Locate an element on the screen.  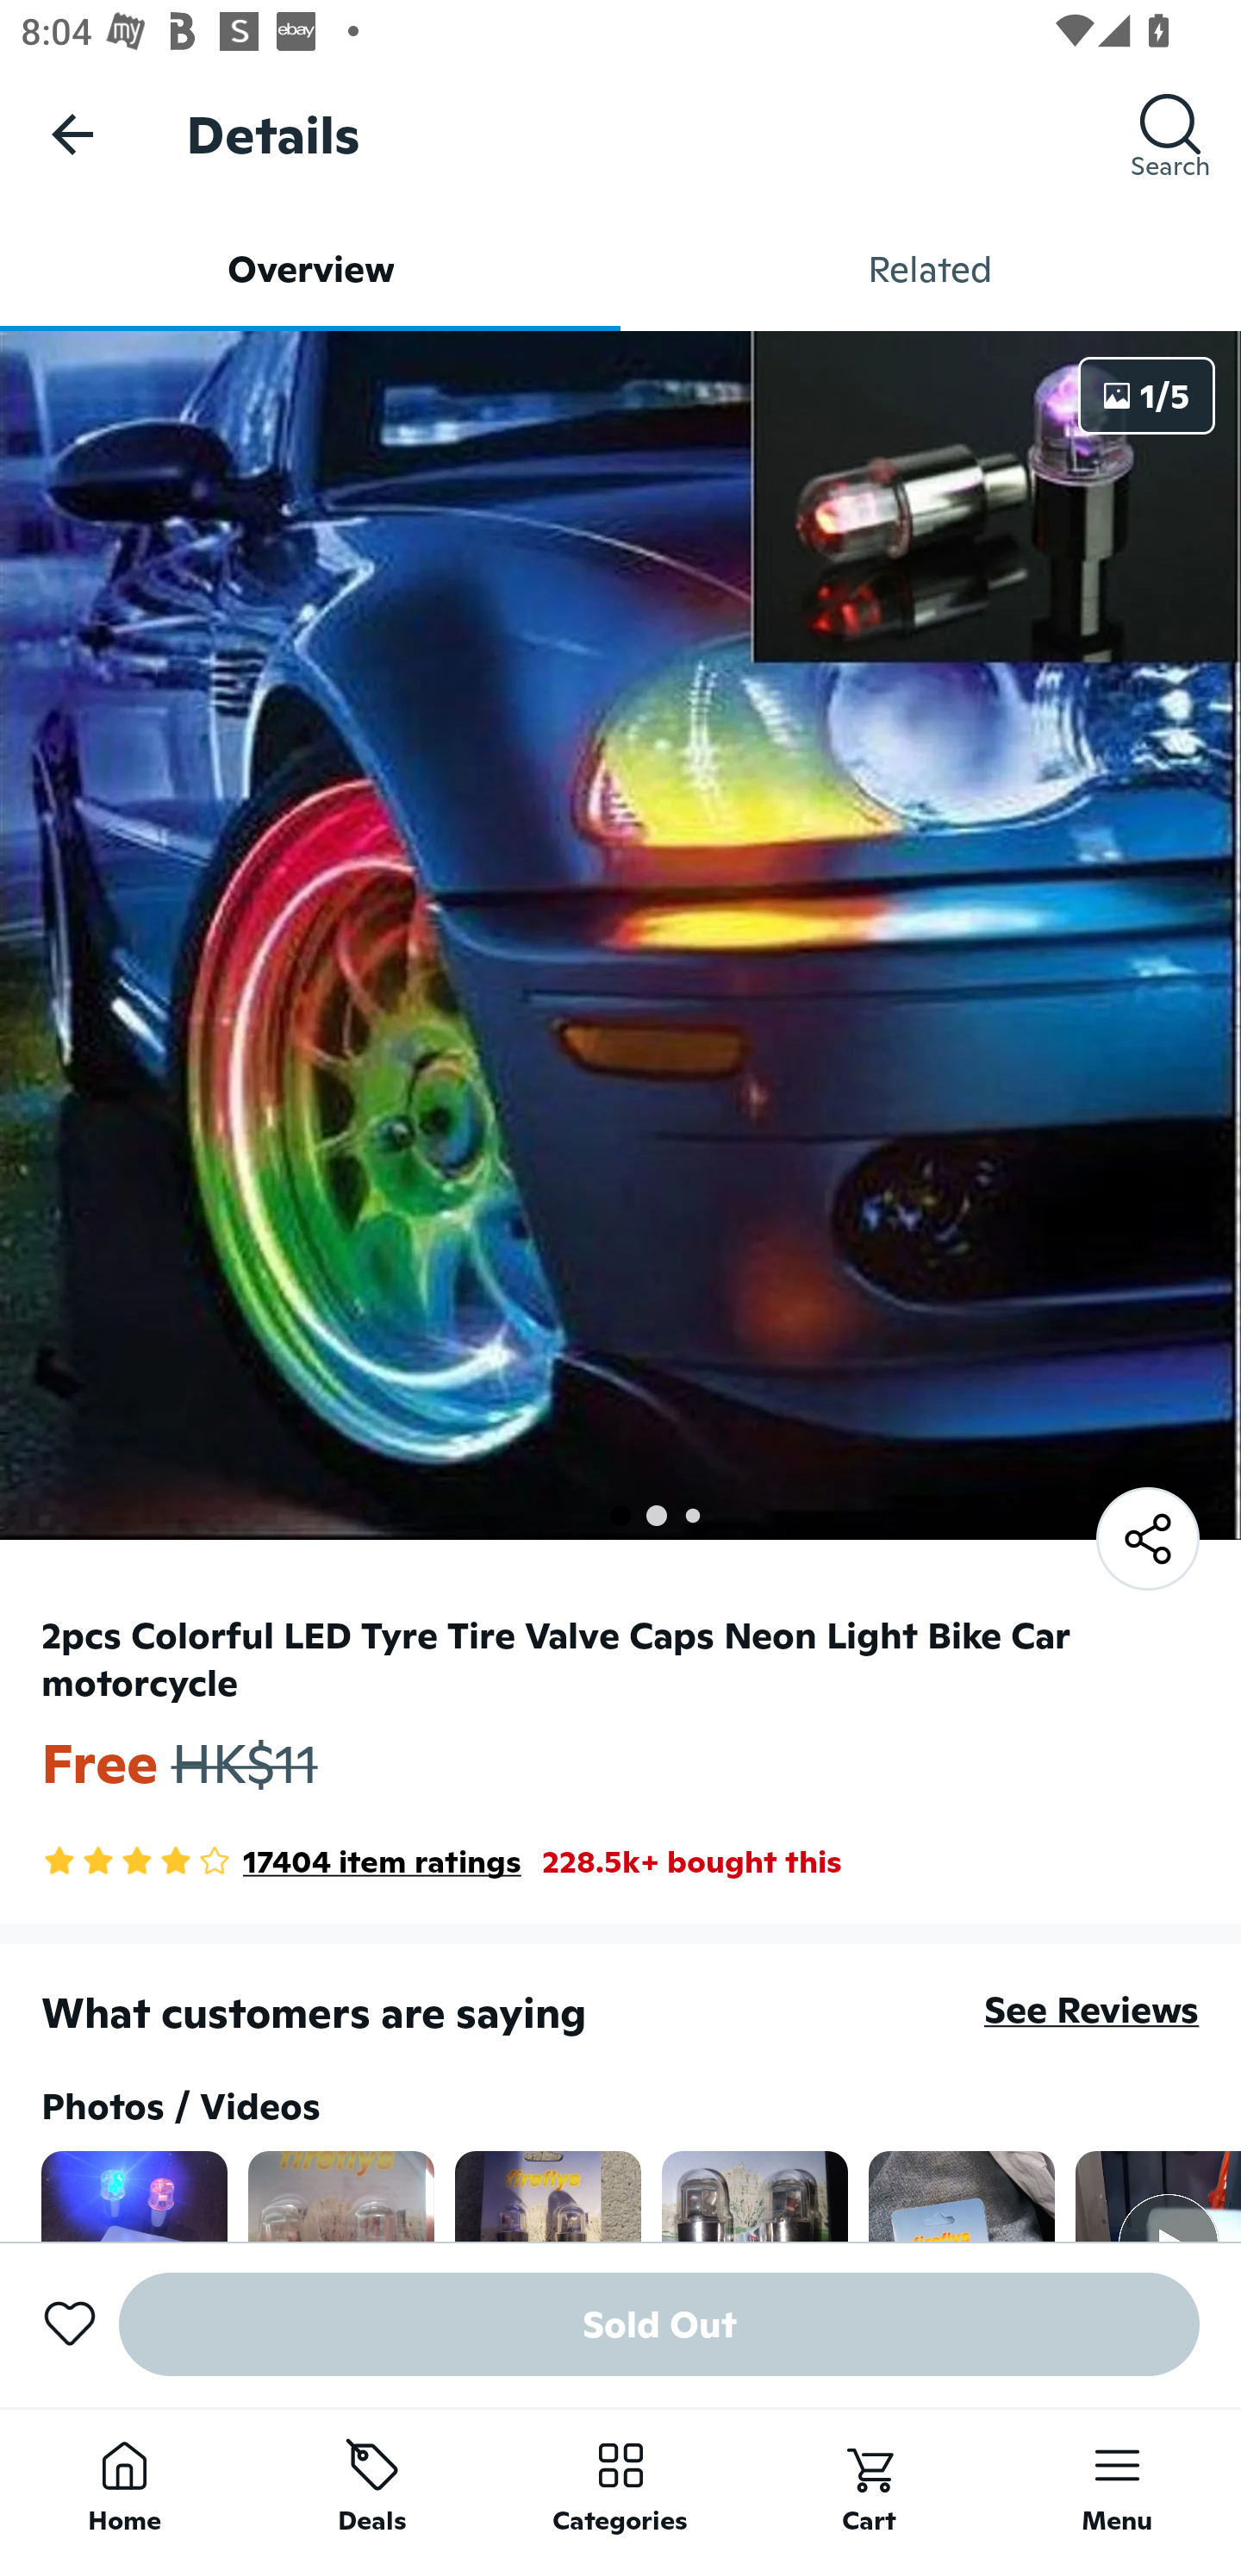
3.8 Star Rating 17404 item ratings is located at coordinates (281, 1861).